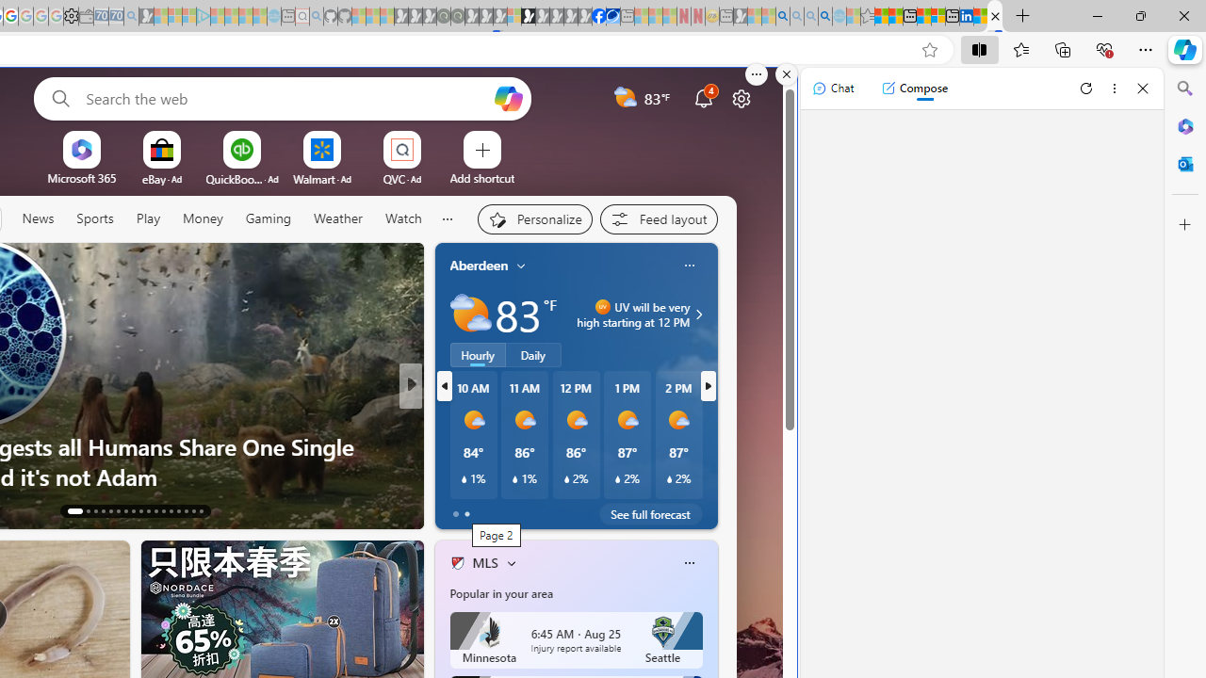 Image resolution: width=1206 pixels, height=678 pixels. What do you see at coordinates (462, 509) in the screenshot?
I see `152 Like` at bounding box center [462, 509].